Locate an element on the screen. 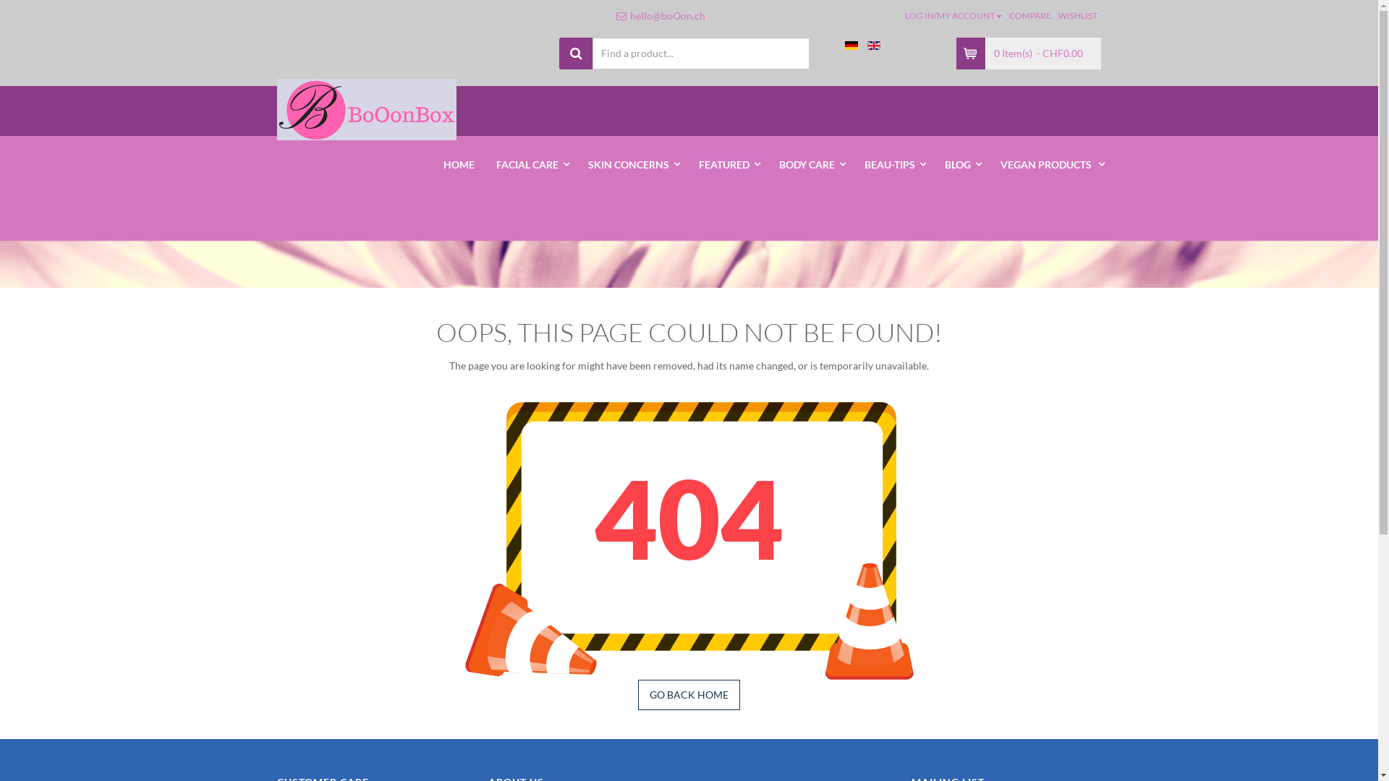 The image size is (1389, 781). Deutsch (DE) is located at coordinates (851, 46).